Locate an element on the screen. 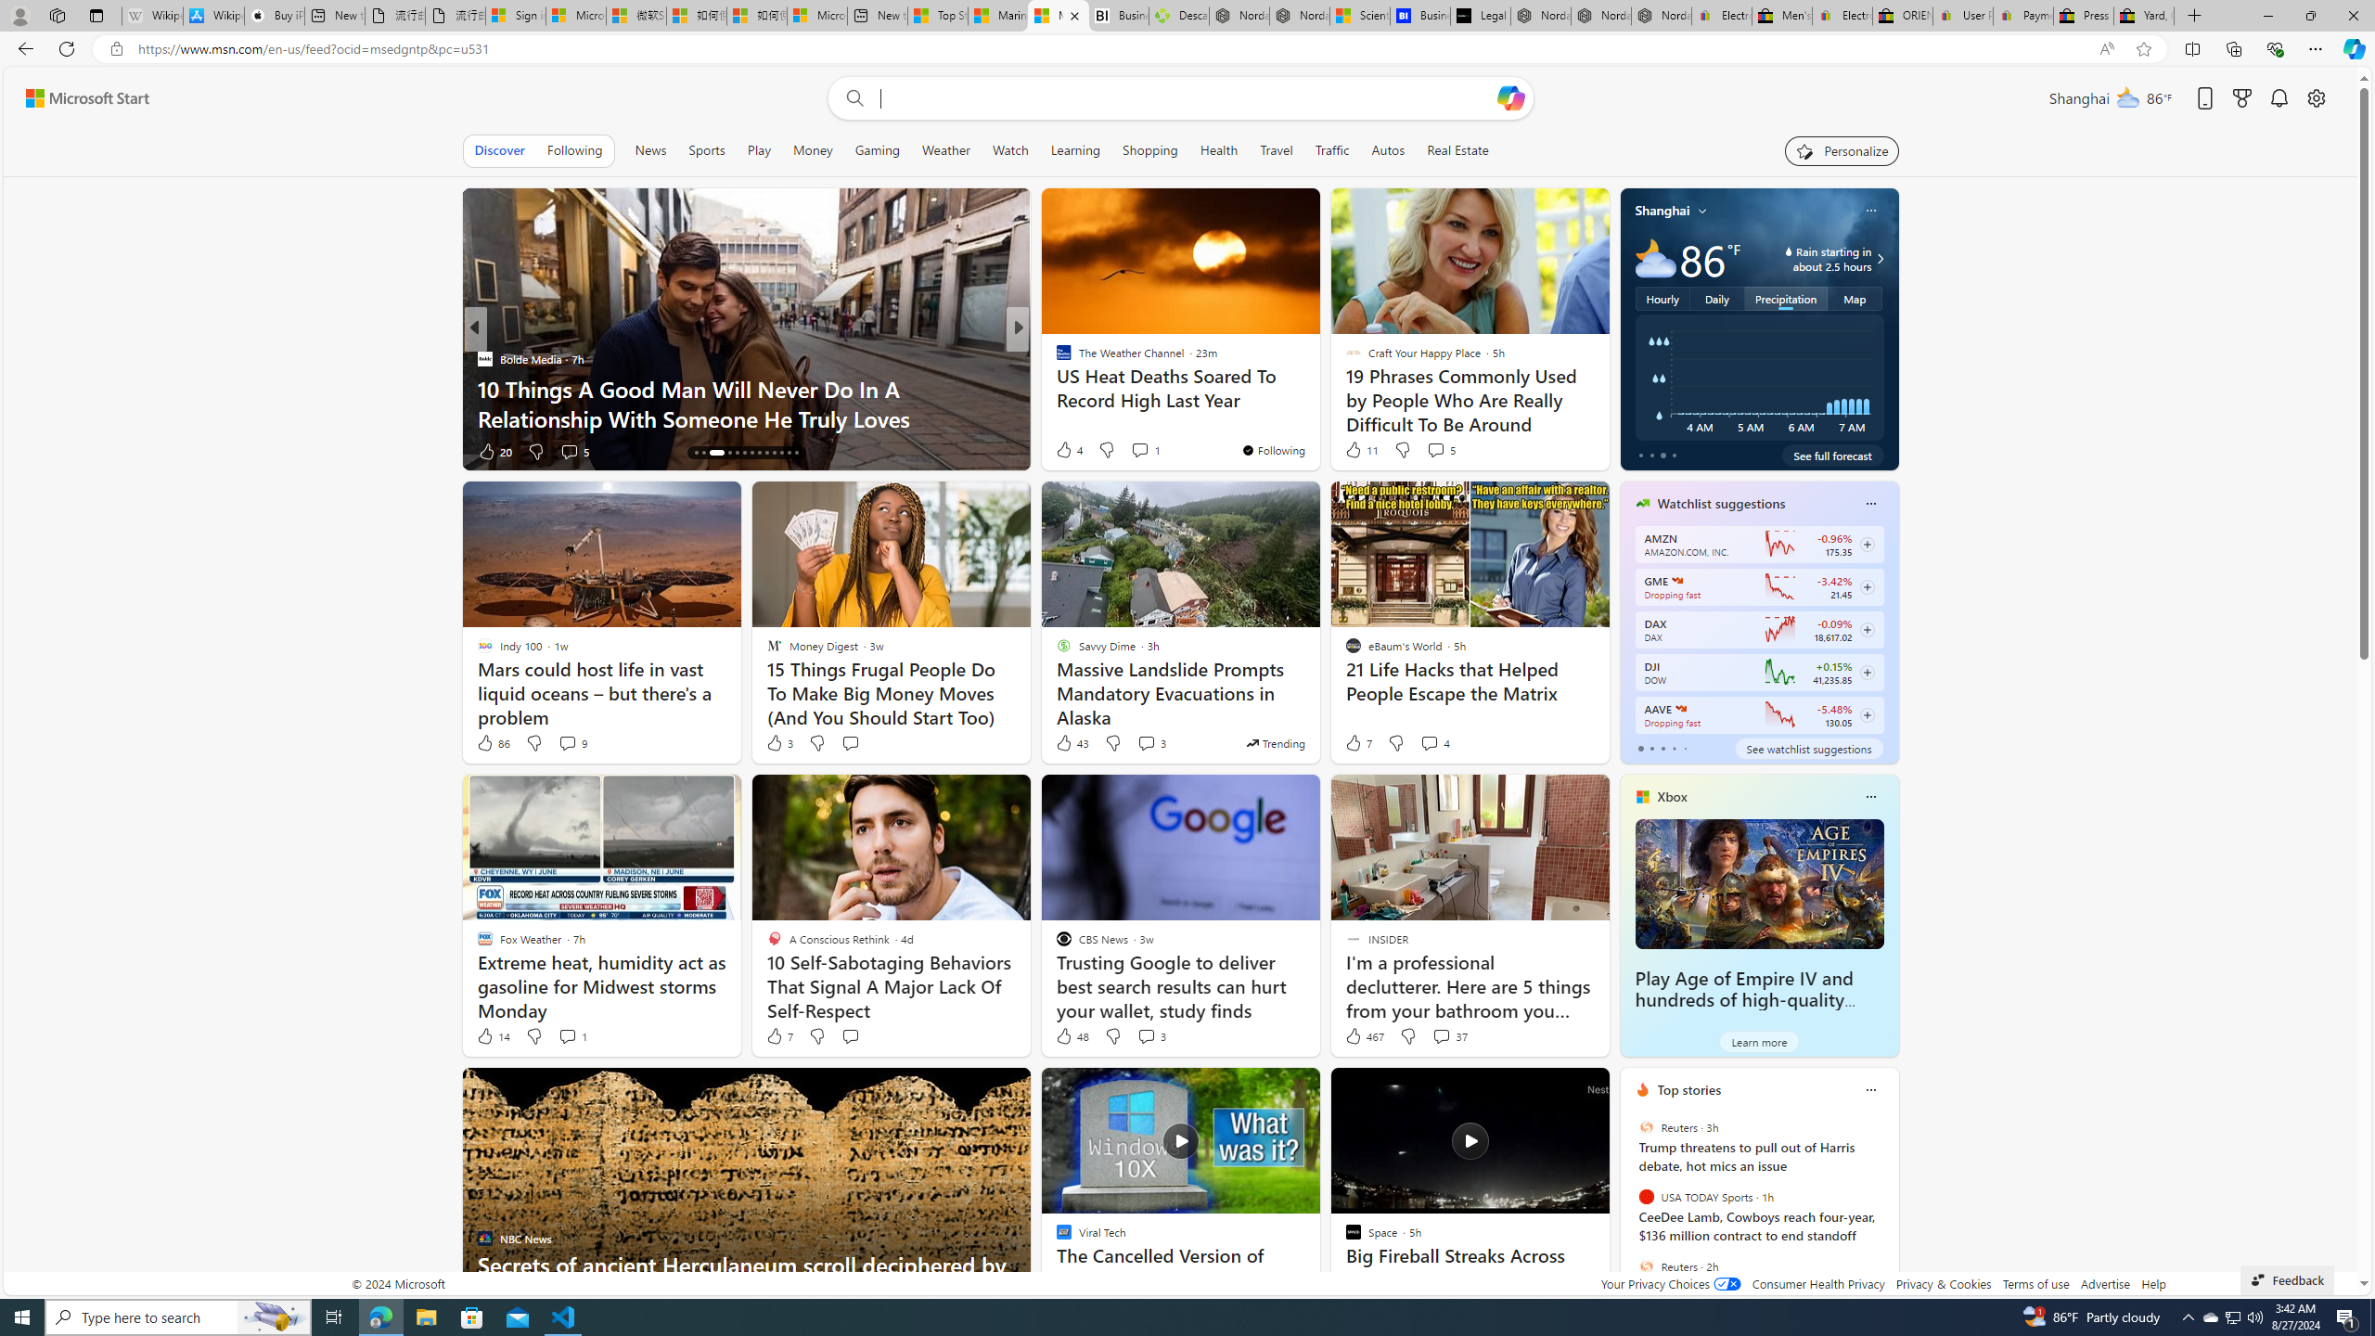 This screenshot has height=1336, width=2375. Shanghai is located at coordinates (1662, 210).